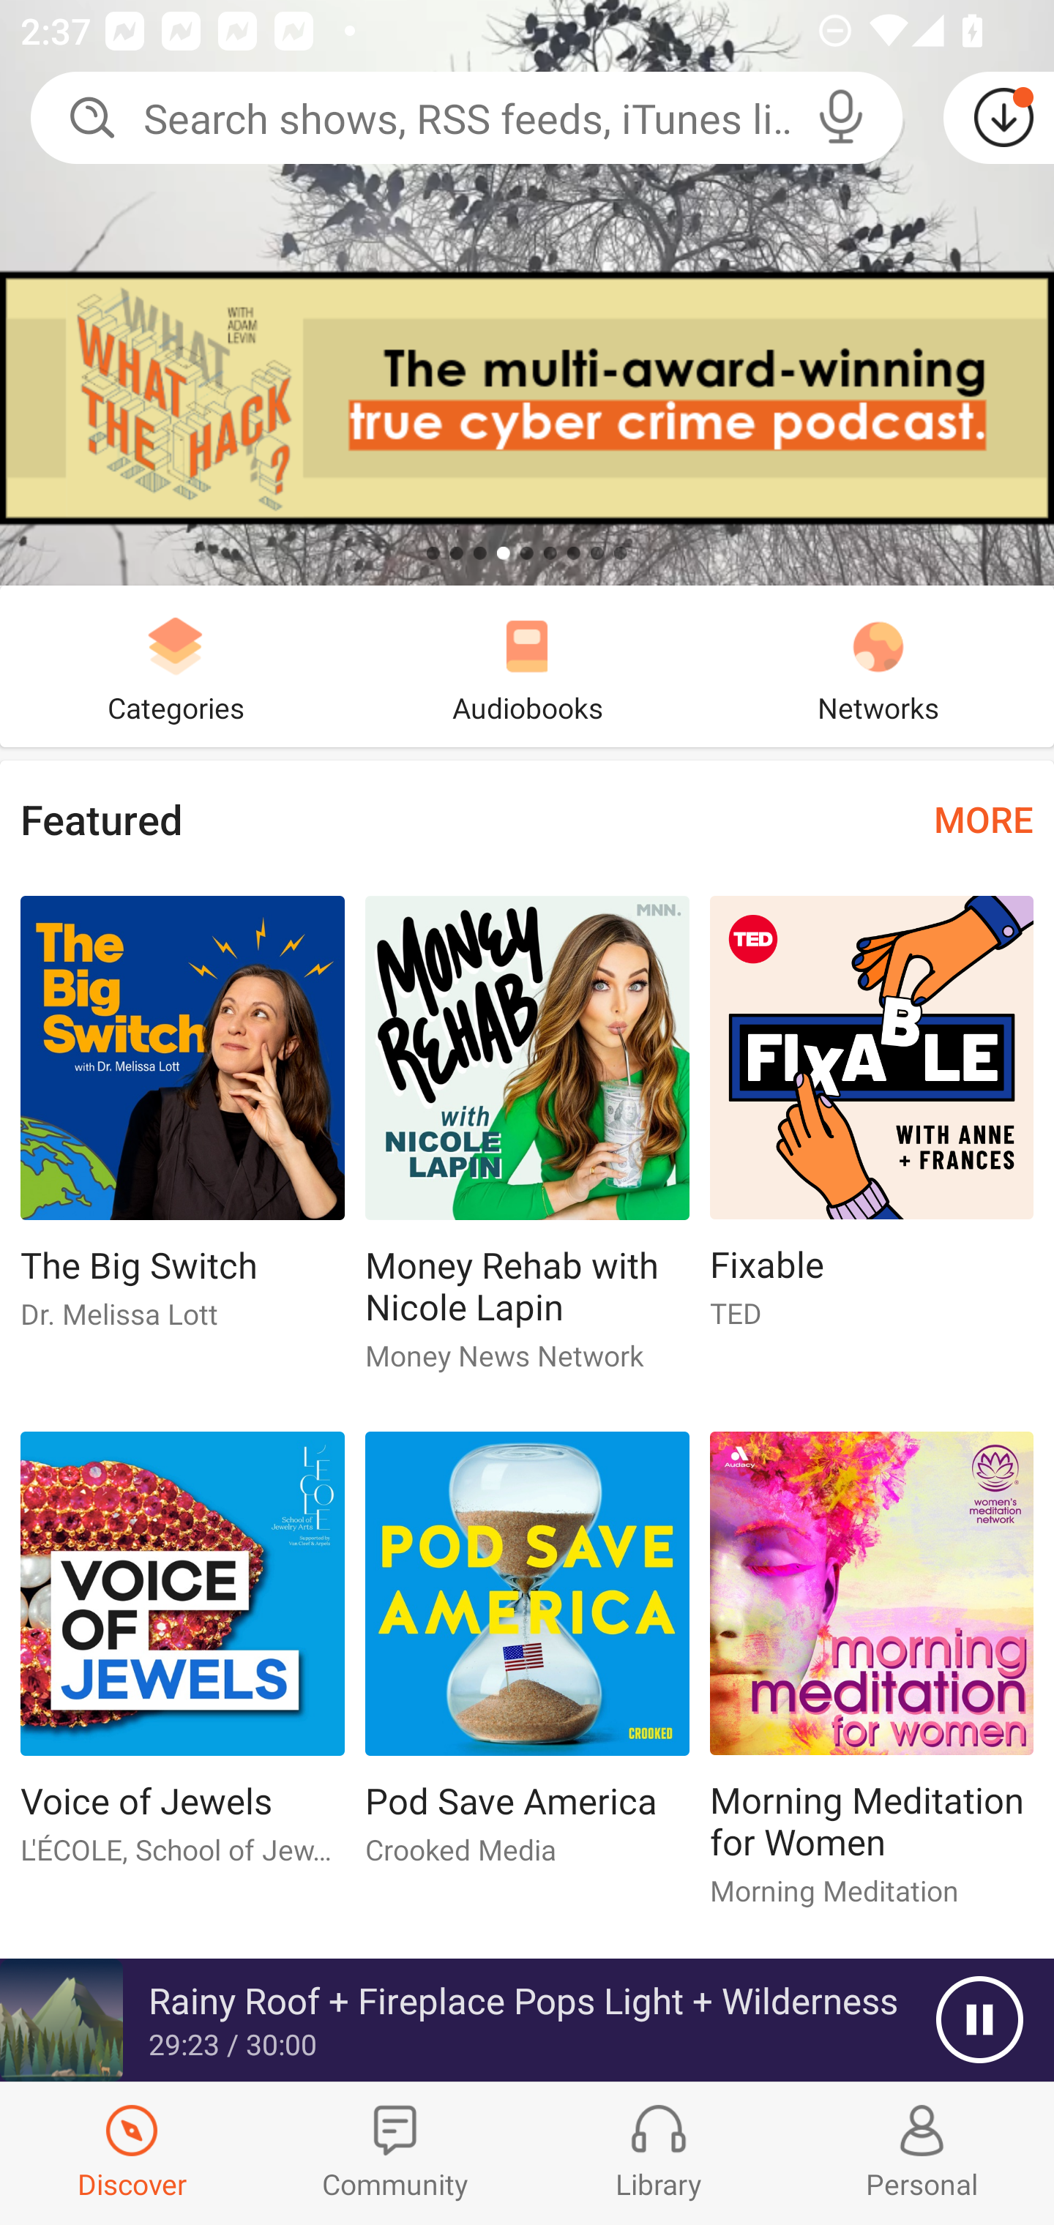 The height and width of the screenshot is (2225, 1054). What do you see at coordinates (527, 666) in the screenshot?
I see `Audiobooks` at bounding box center [527, 666].